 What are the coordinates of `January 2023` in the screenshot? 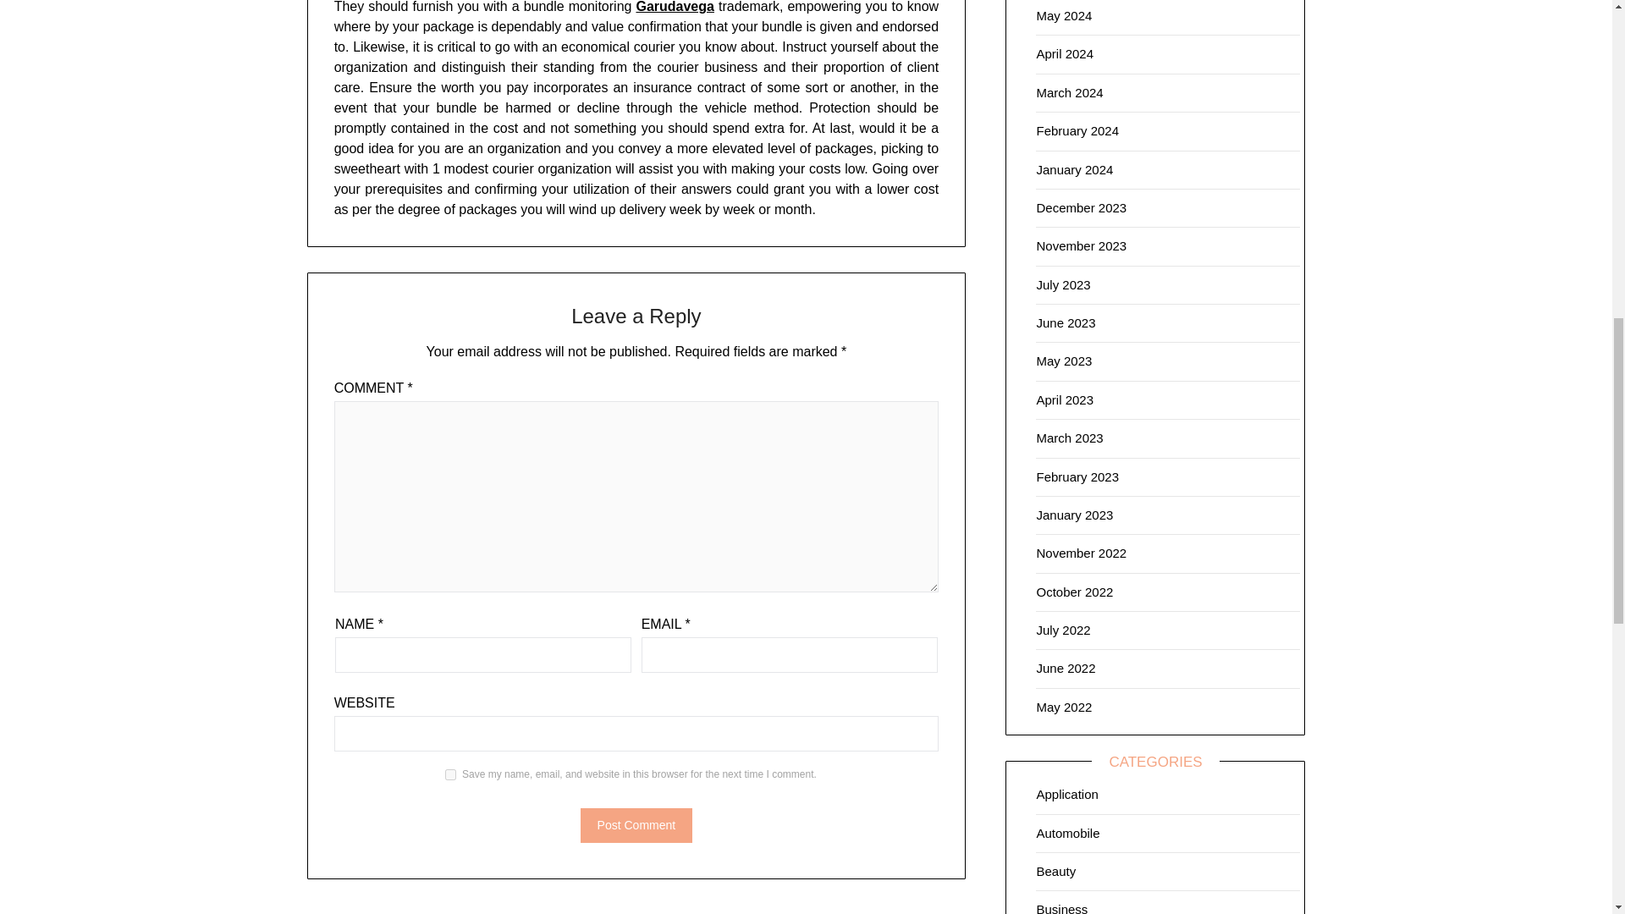 It's located at (1075, 515).